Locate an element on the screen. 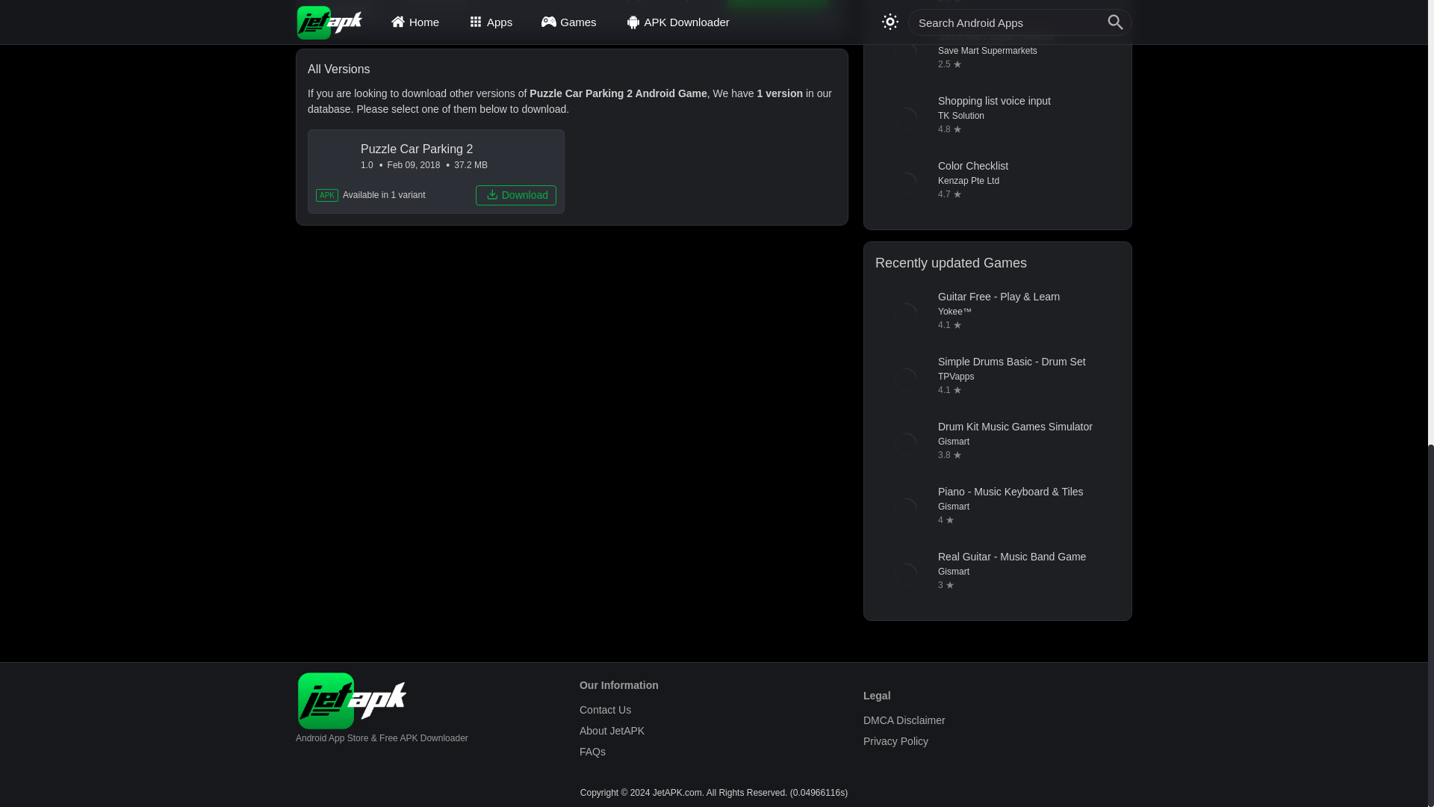 This screenshot has width=1434, height=807. Shopping list voice input Latest Android APK is located at coordinates (997, 118).